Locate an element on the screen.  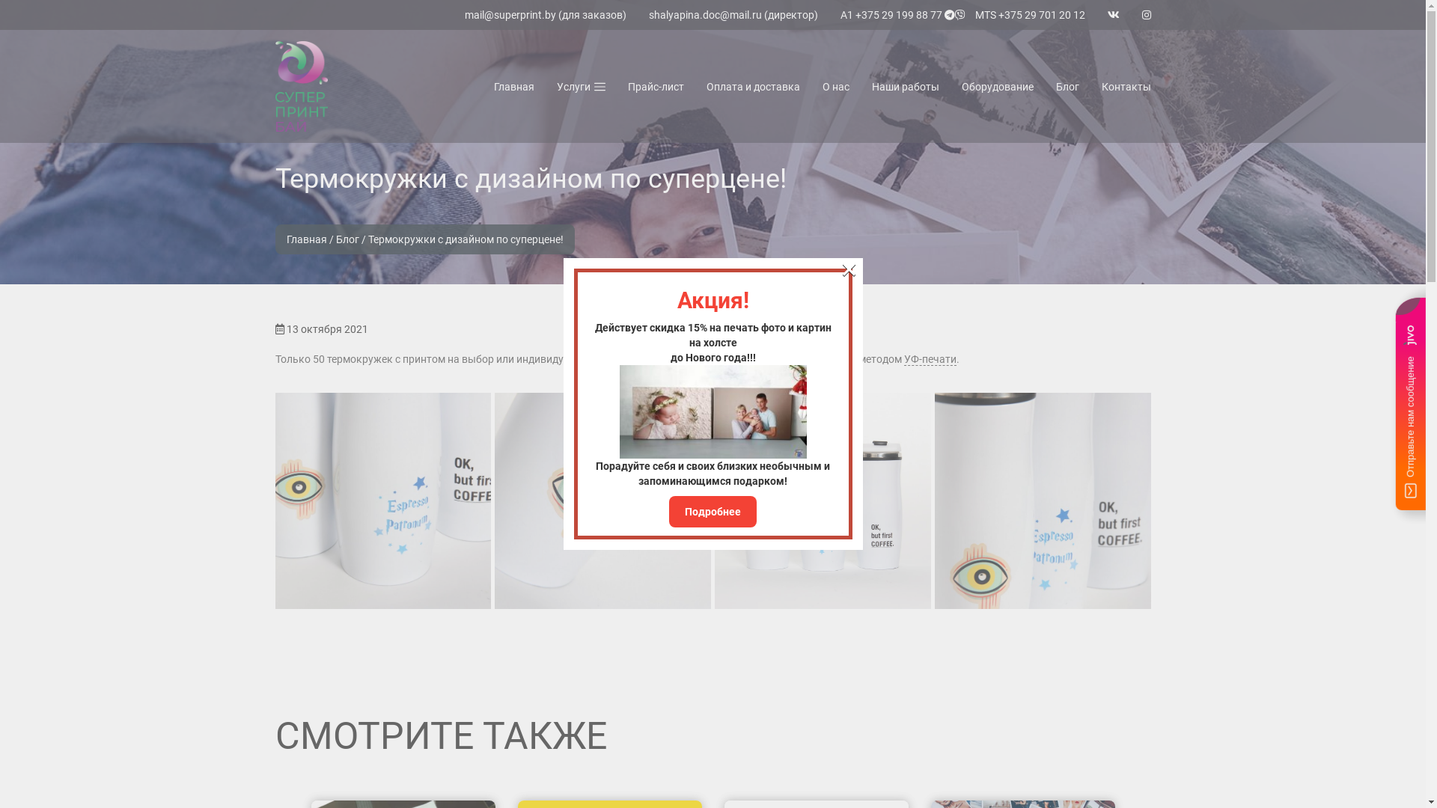
+375 29 701 20 12 is located at coordinates (1042, 15).